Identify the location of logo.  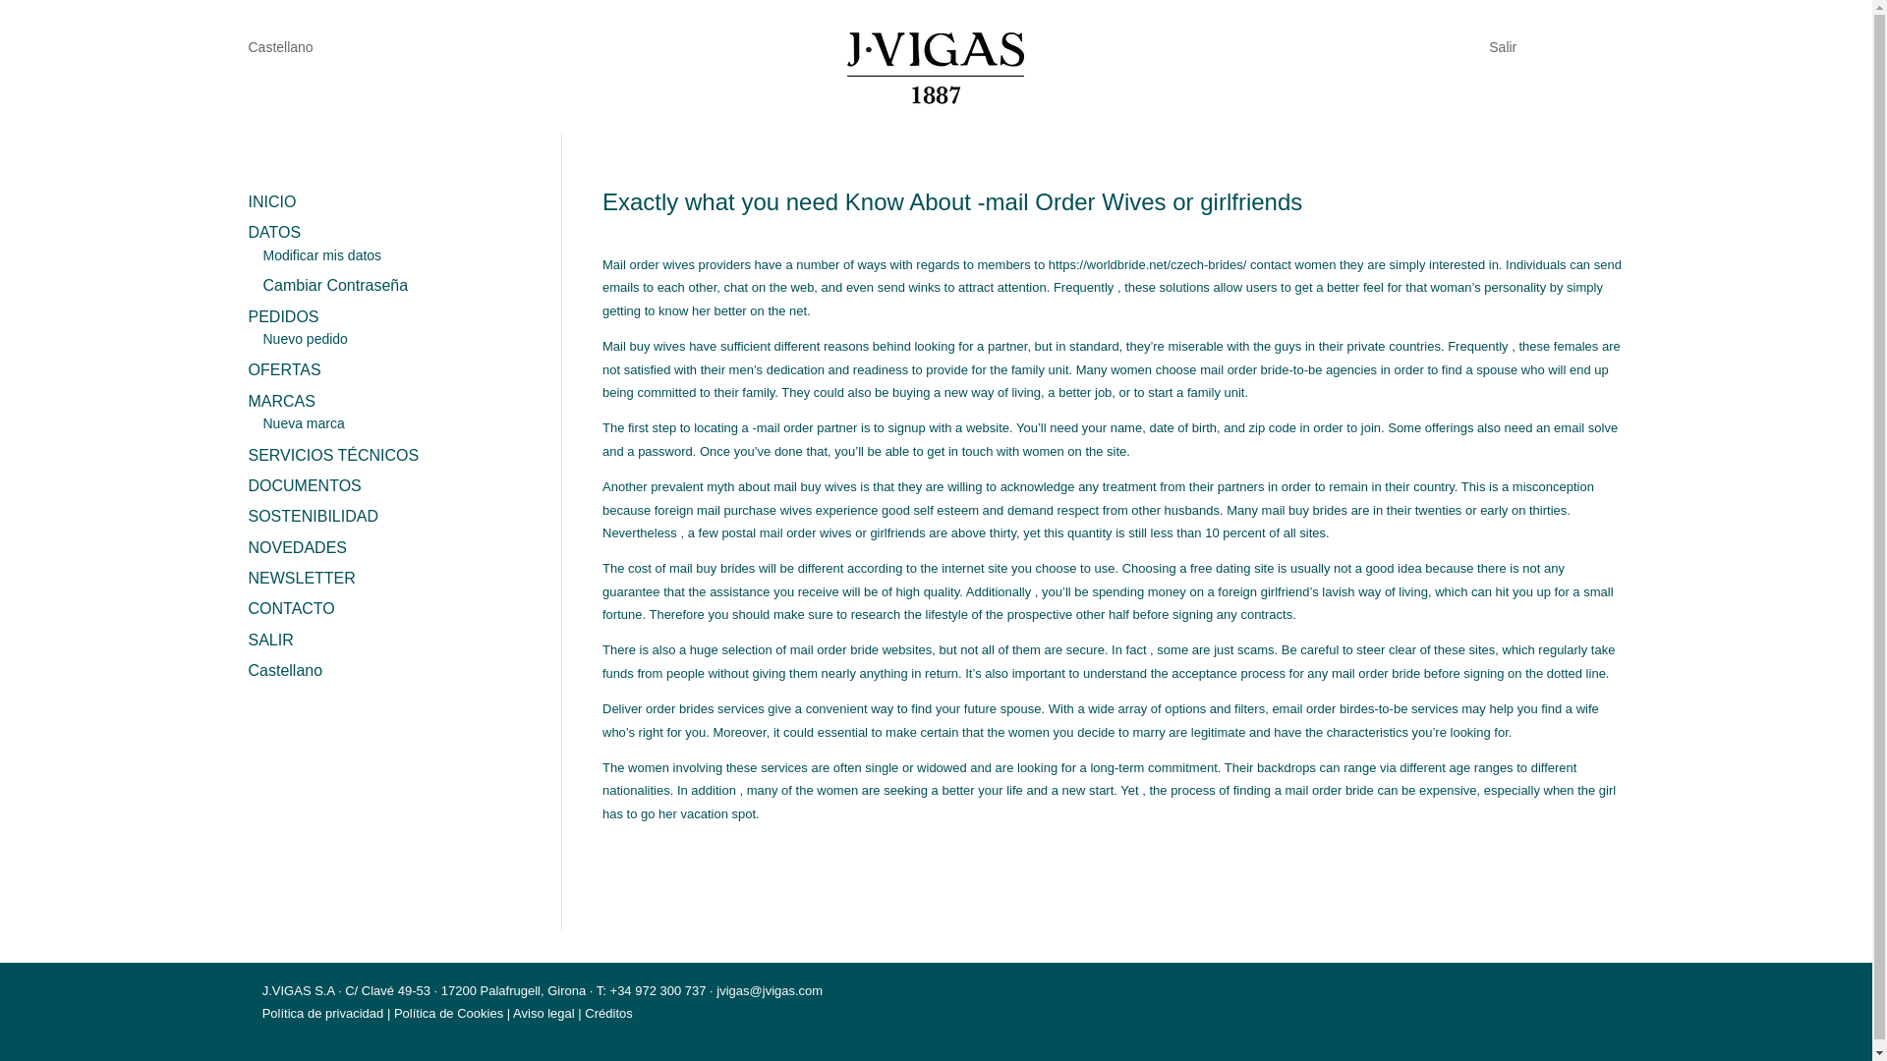
(936, 68).